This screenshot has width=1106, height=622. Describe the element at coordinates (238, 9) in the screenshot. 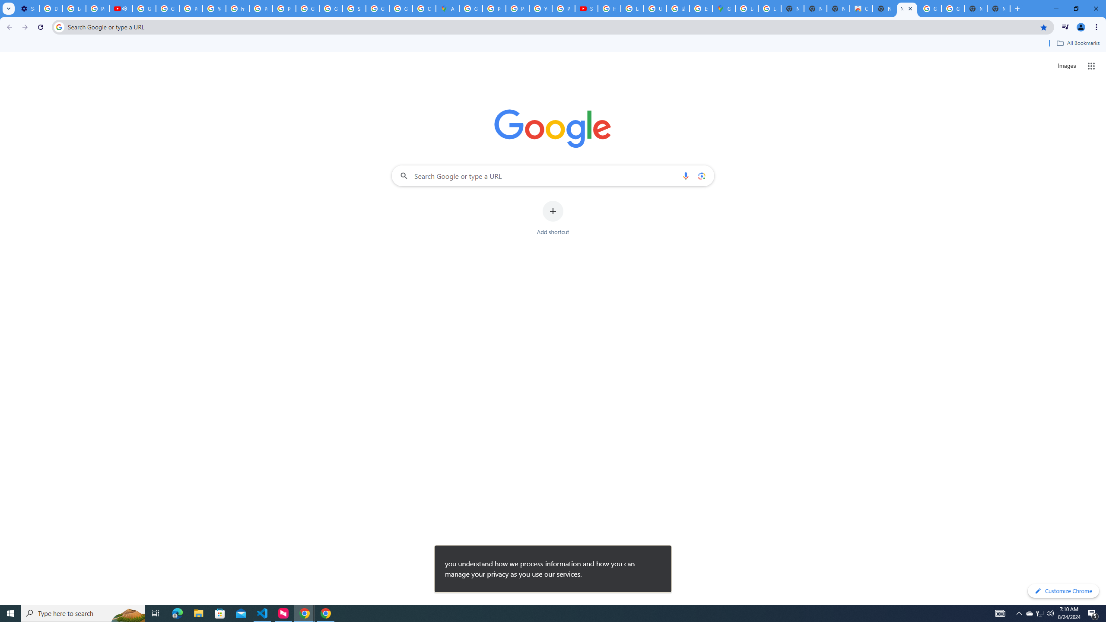

I see `https://scholar.google.com/` at that location.